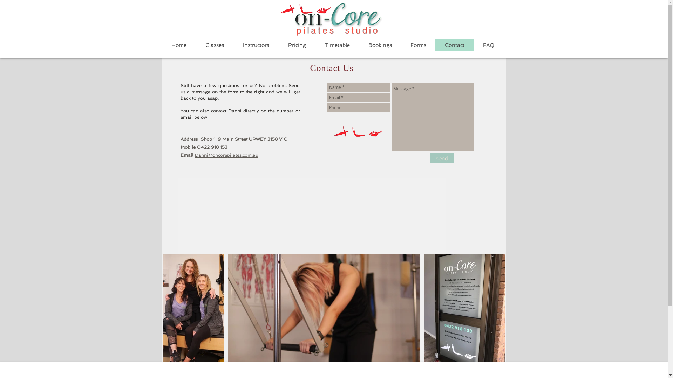 The width and height of the screenshot is (673, 378). What do you see at coordinates (256, 45) in the screenshot?
I see `Instructors` at bounding box center [256, 45].